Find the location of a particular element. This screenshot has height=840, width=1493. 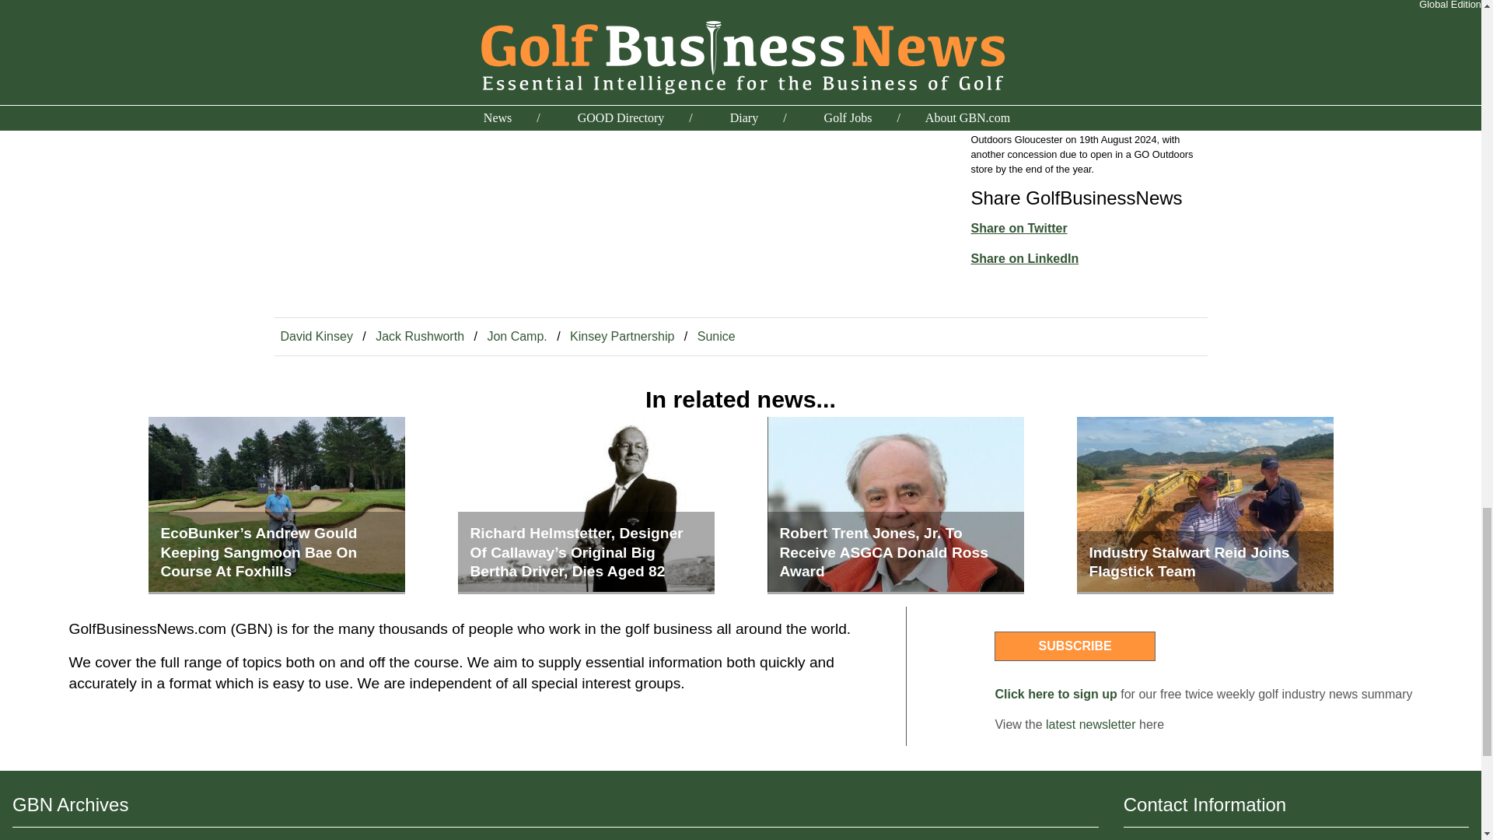

Robert Trent Jones, Jr. To Receive ASGCA Donald Ross Award is located at coordinates (894, 505).